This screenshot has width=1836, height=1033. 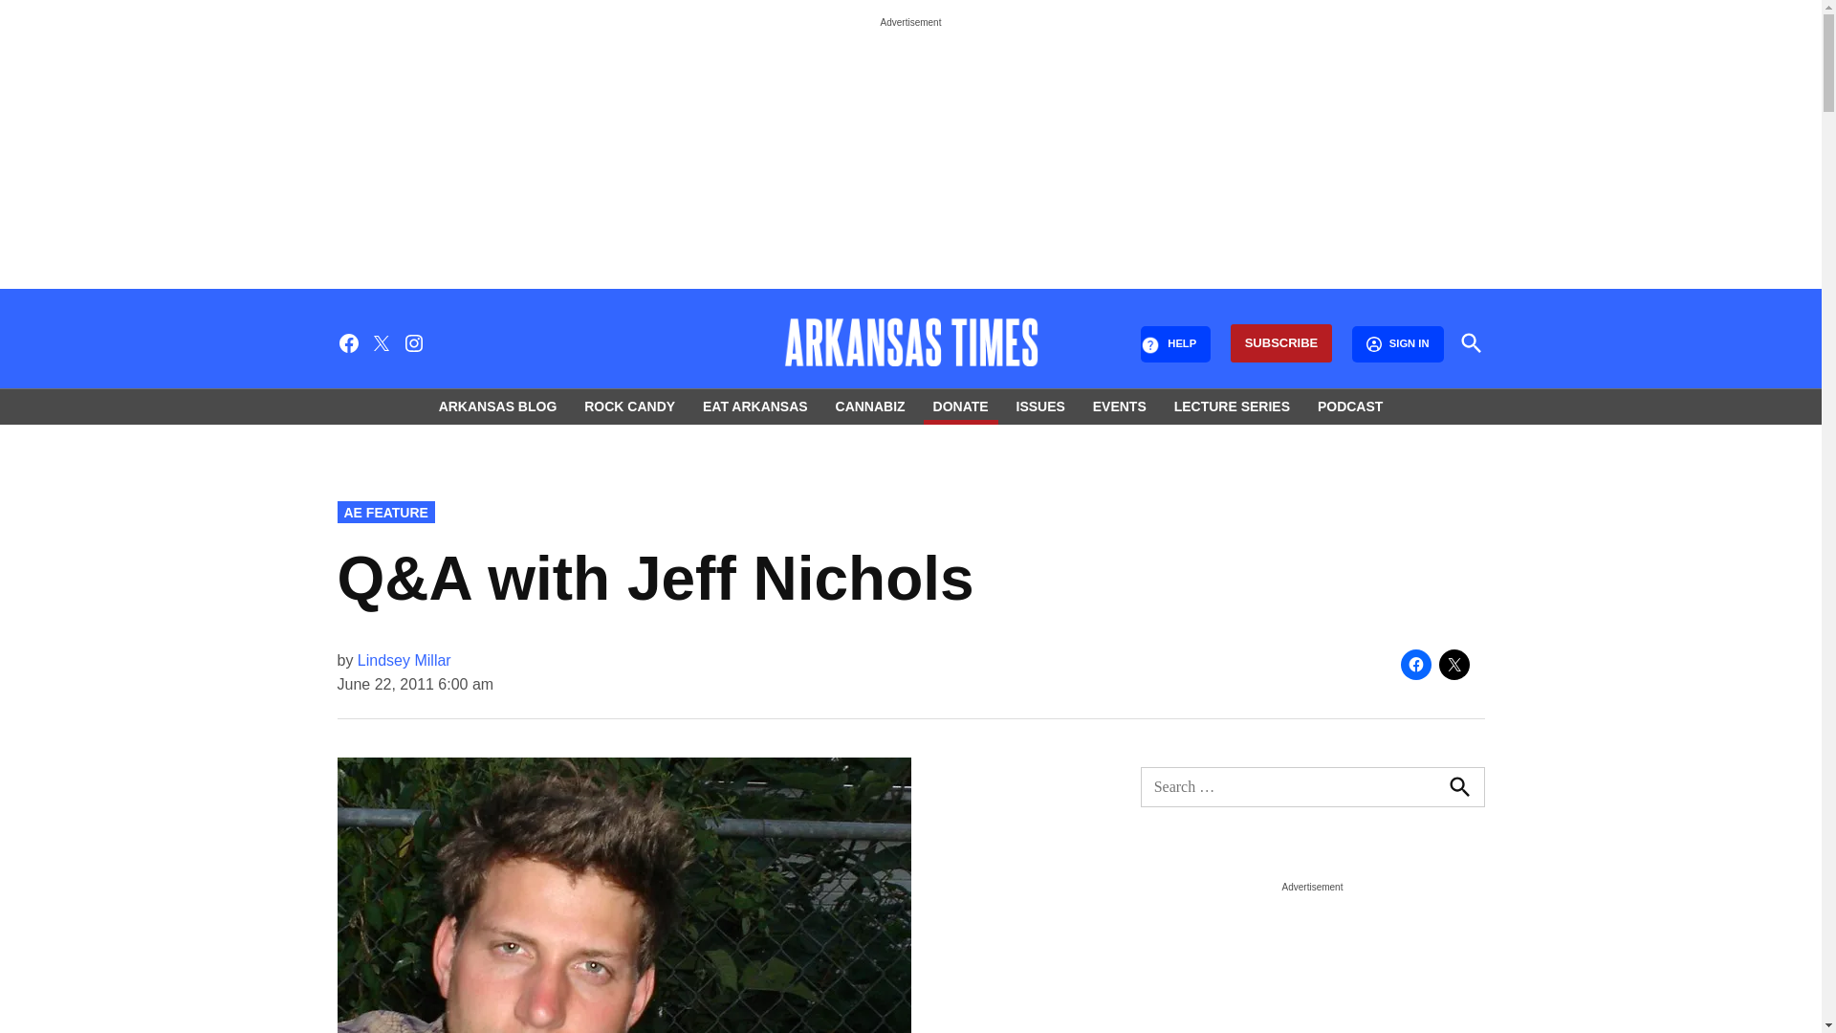 I want to click on ISSUES, so click(x=1040, y=406).